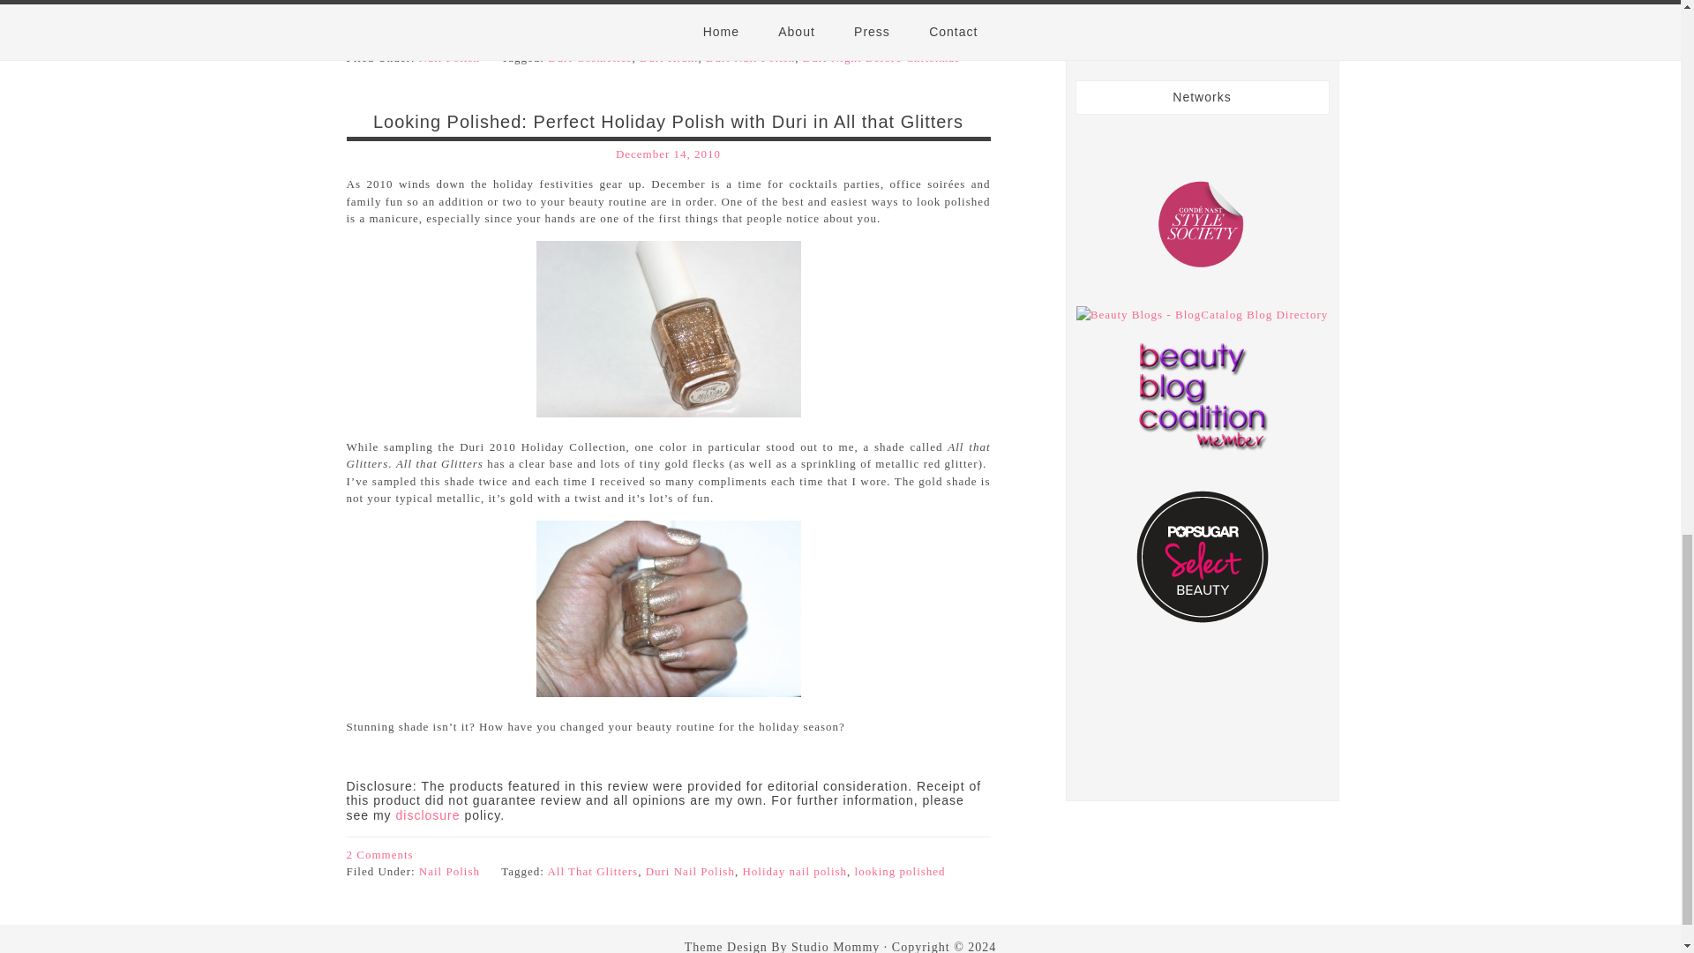  I want to click on Duri Nail Polish, so click(750, 58).